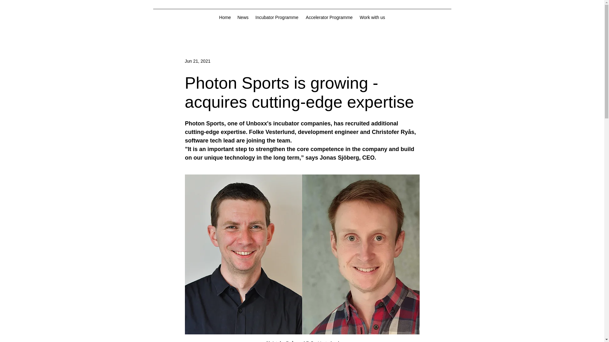 The width and height of the screenshot is (609, 342). I want to click on Incubator Programme, so click(277, 17).